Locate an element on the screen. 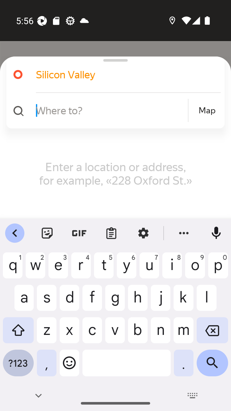 This screenshot has height=411, width=231. Silicon Valley is located at coordinates (120, 74).